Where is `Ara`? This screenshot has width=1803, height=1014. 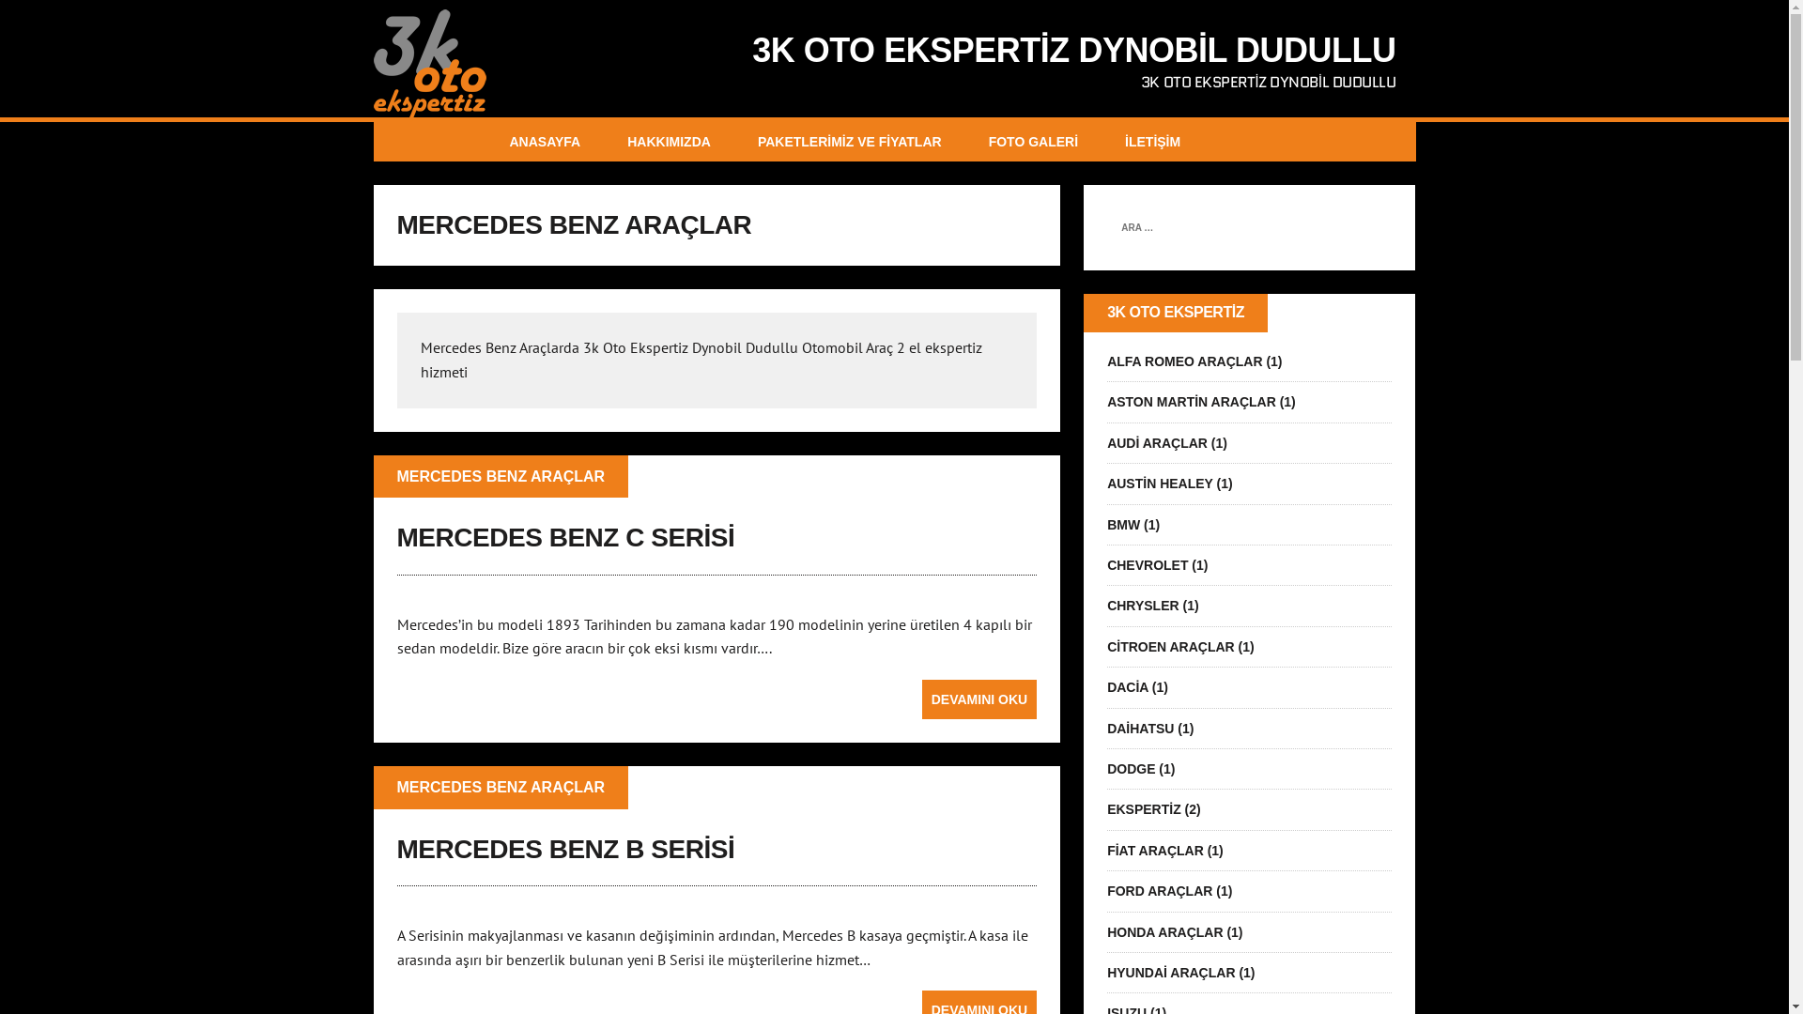 Ara is located at coordinates (20, 15).